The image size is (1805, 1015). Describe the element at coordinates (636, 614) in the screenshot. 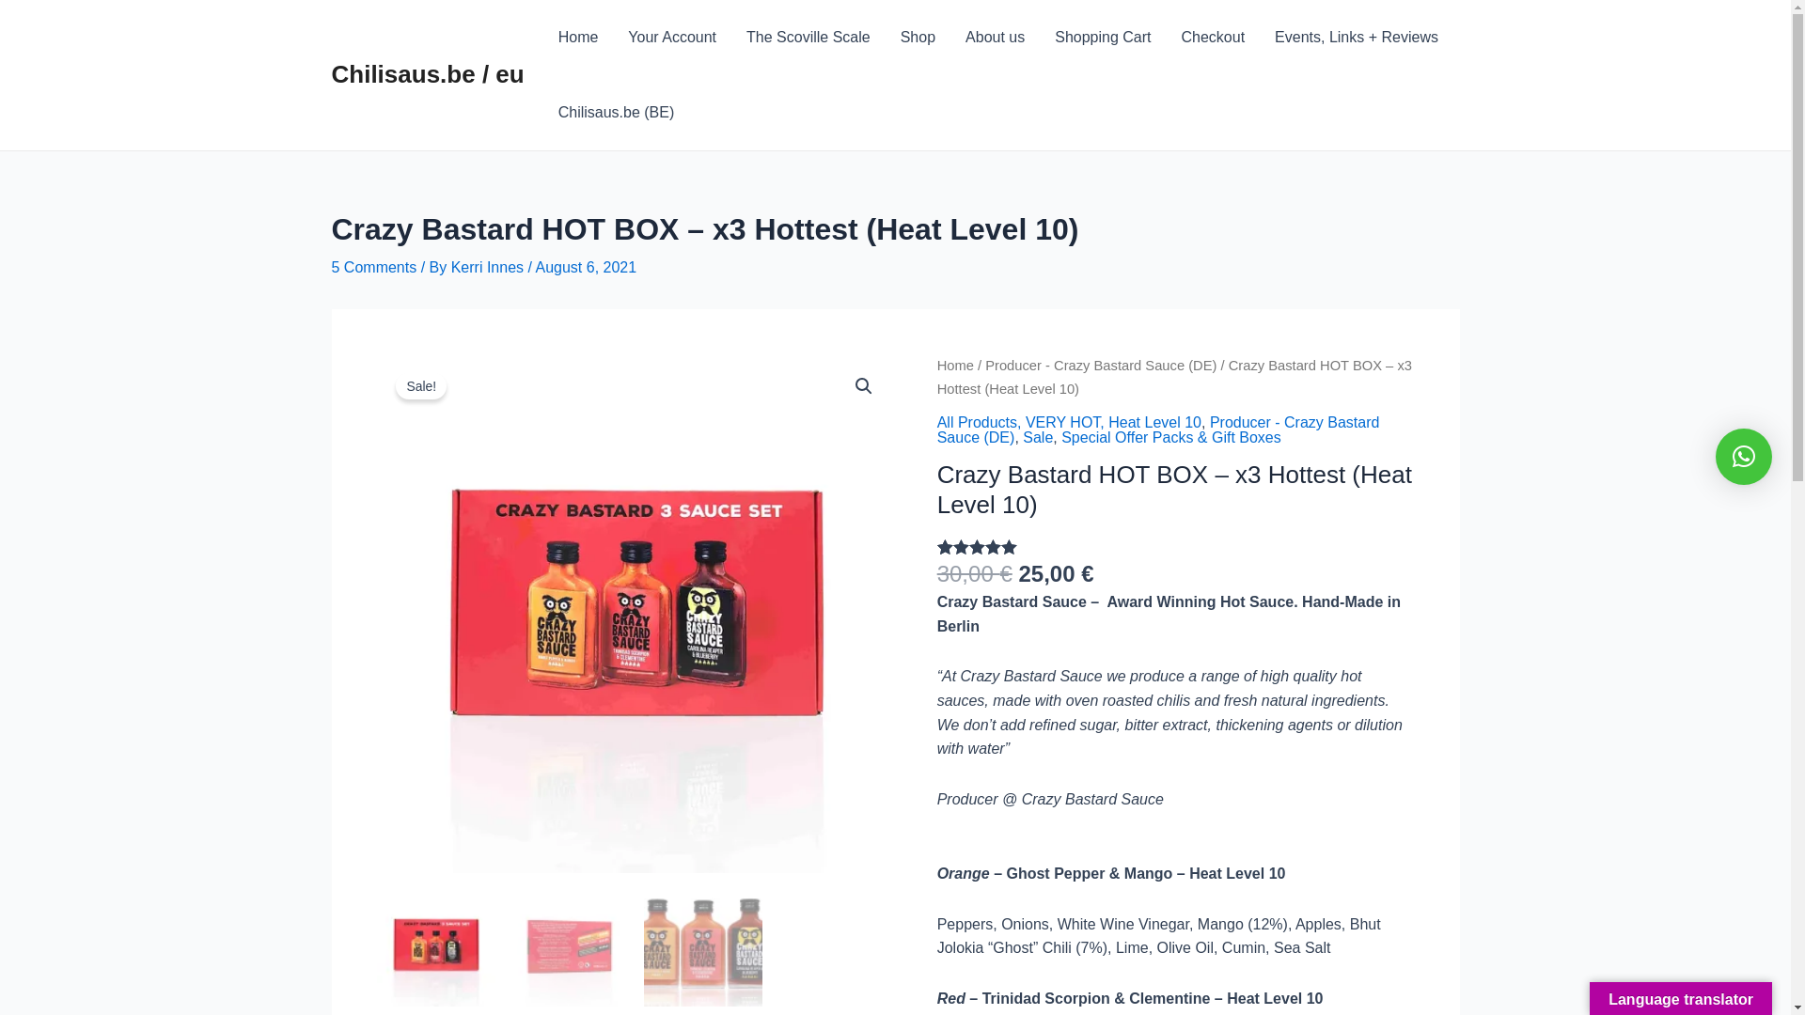

I see `cbs hot box` at that location.